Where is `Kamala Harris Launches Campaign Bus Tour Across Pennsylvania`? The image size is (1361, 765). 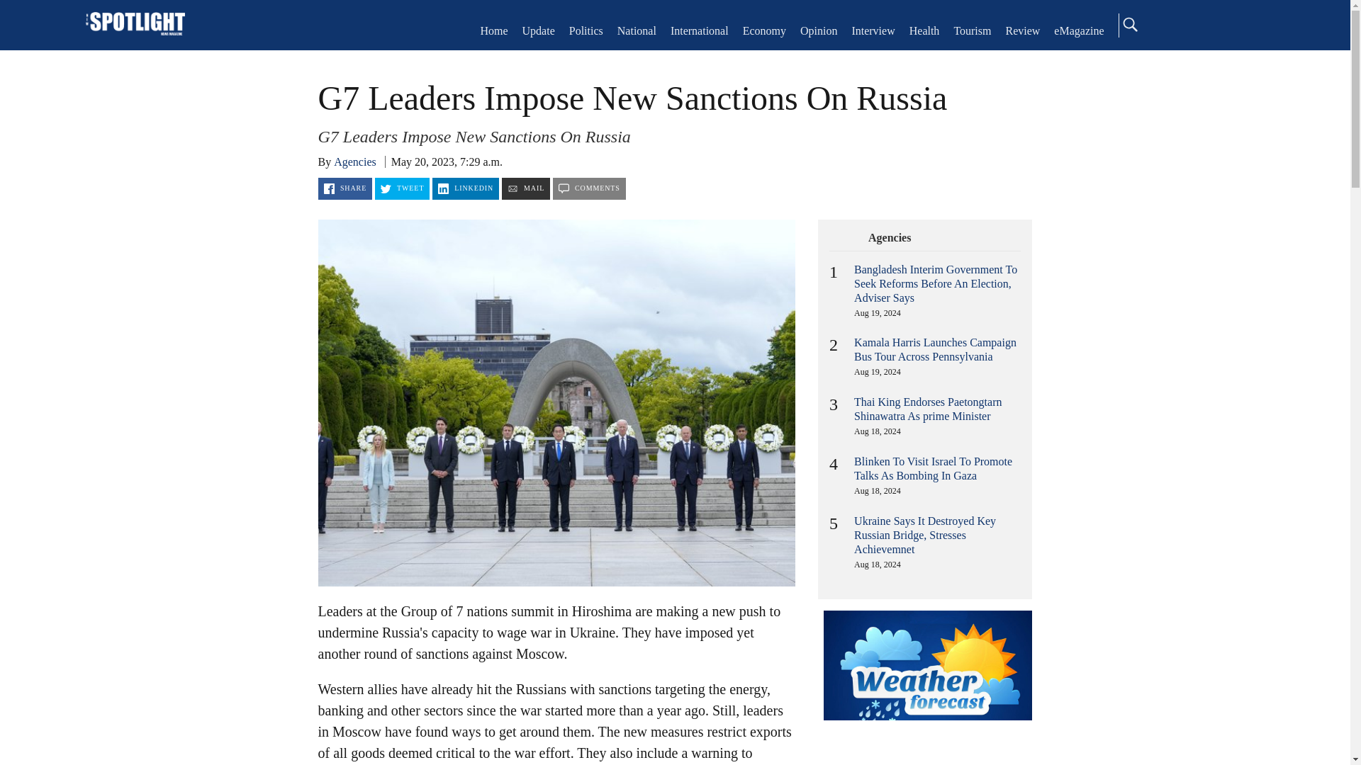
Kamala Harris Launches Campaign Bus Tour Across Pennsylvania is located at coordinates (936, 349).